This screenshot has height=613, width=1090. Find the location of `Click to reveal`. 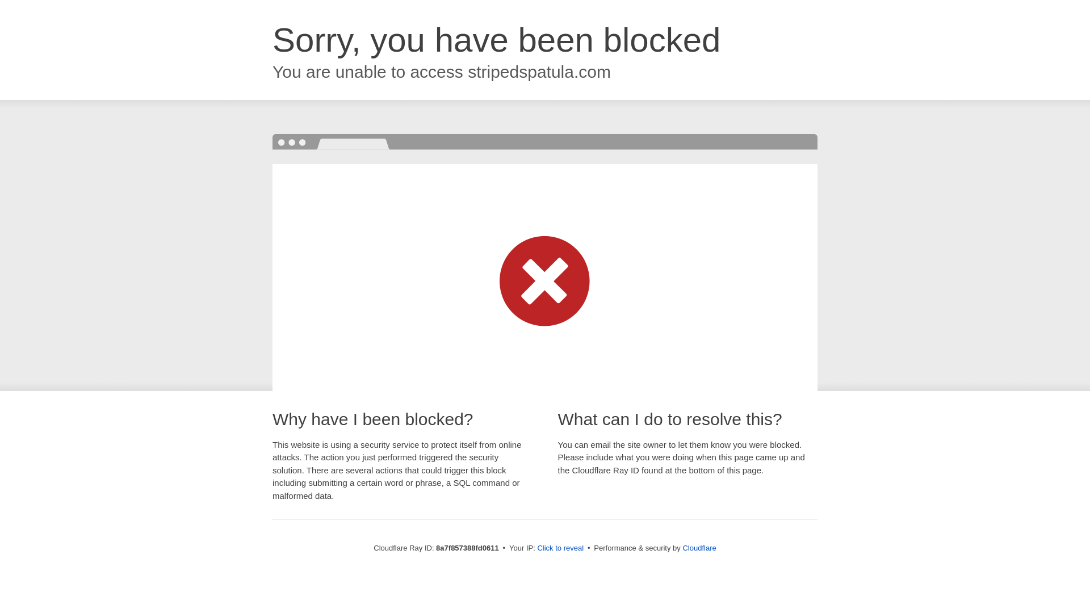

Click to reveal is located at coordinates (560, 548).